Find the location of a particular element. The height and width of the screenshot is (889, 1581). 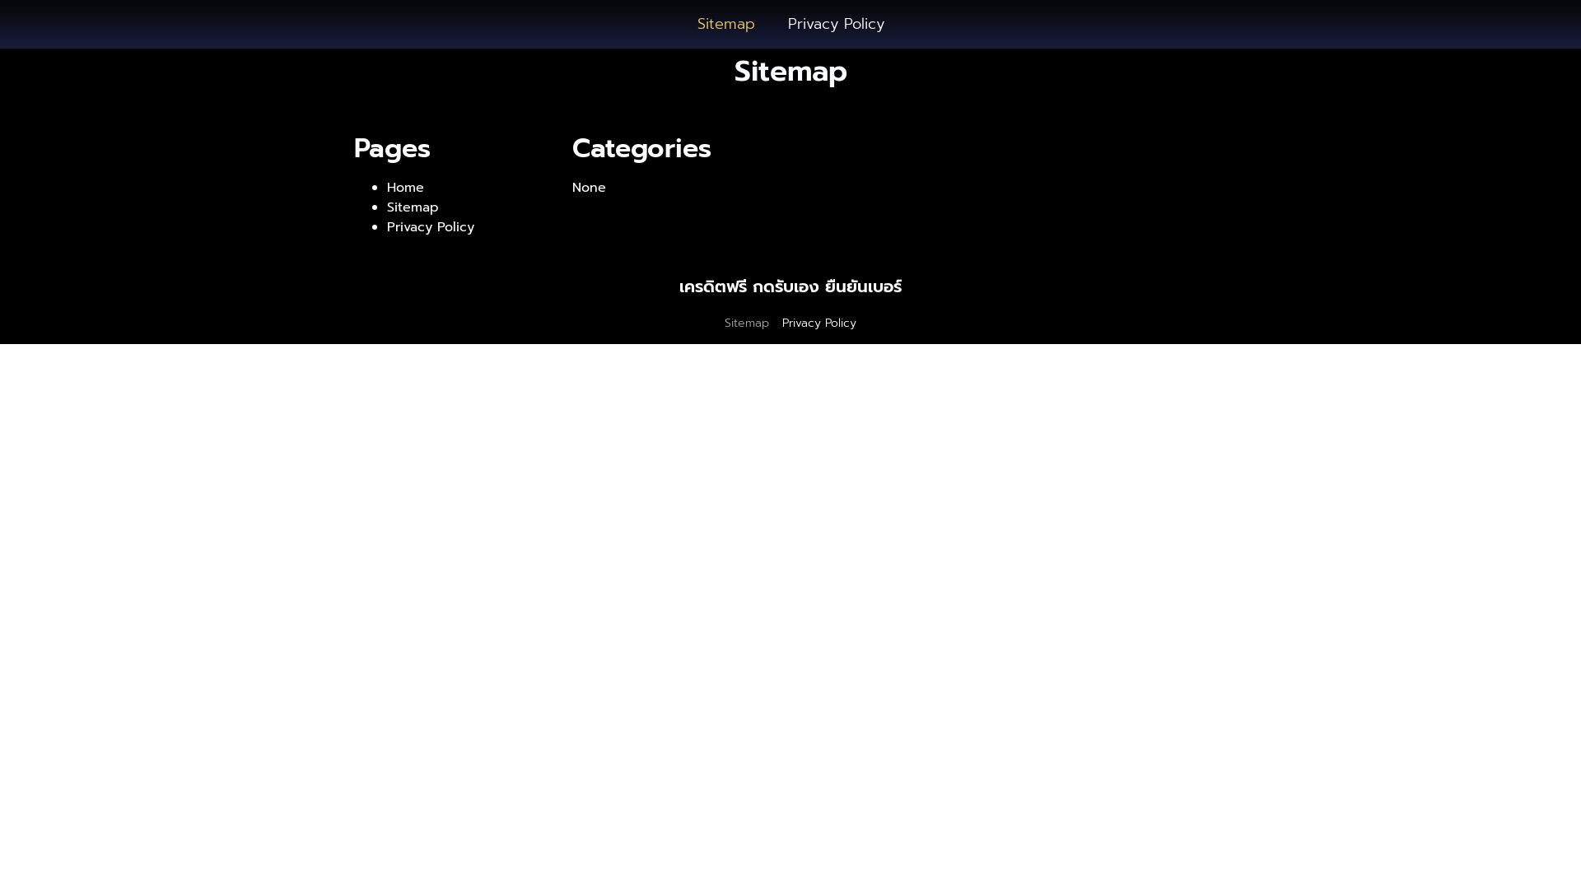

Home is located at coordinates (405, 188).